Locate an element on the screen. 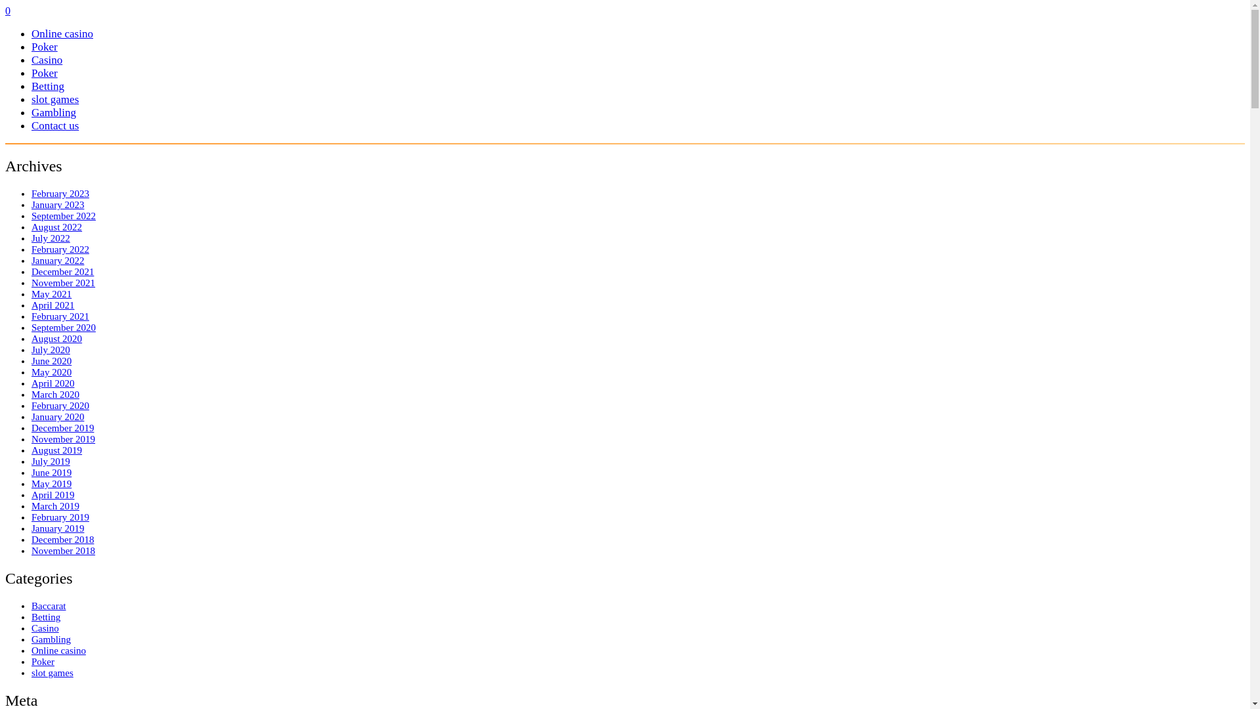 Image resolution: width=1260 pixels, height=709 pixels. June 2019 is located at coordinates (51, 473).